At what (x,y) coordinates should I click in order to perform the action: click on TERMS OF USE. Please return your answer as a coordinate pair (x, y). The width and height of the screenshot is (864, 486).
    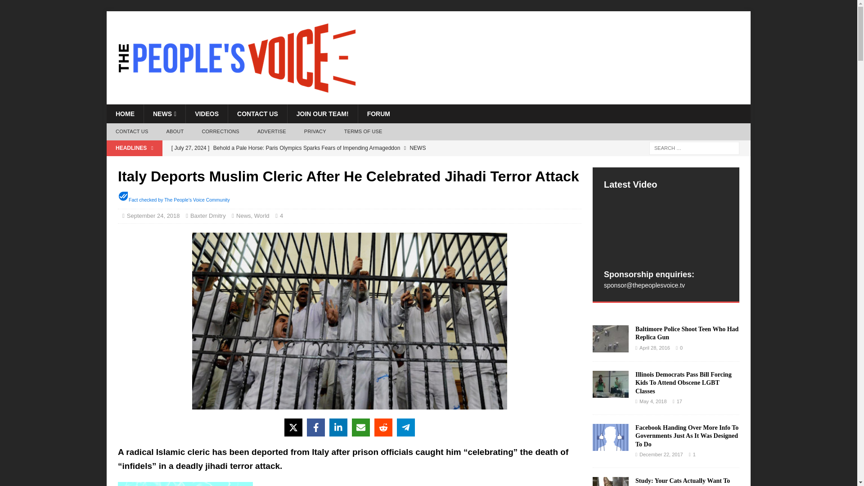
    Looking at the image, I should click on (363, 132).